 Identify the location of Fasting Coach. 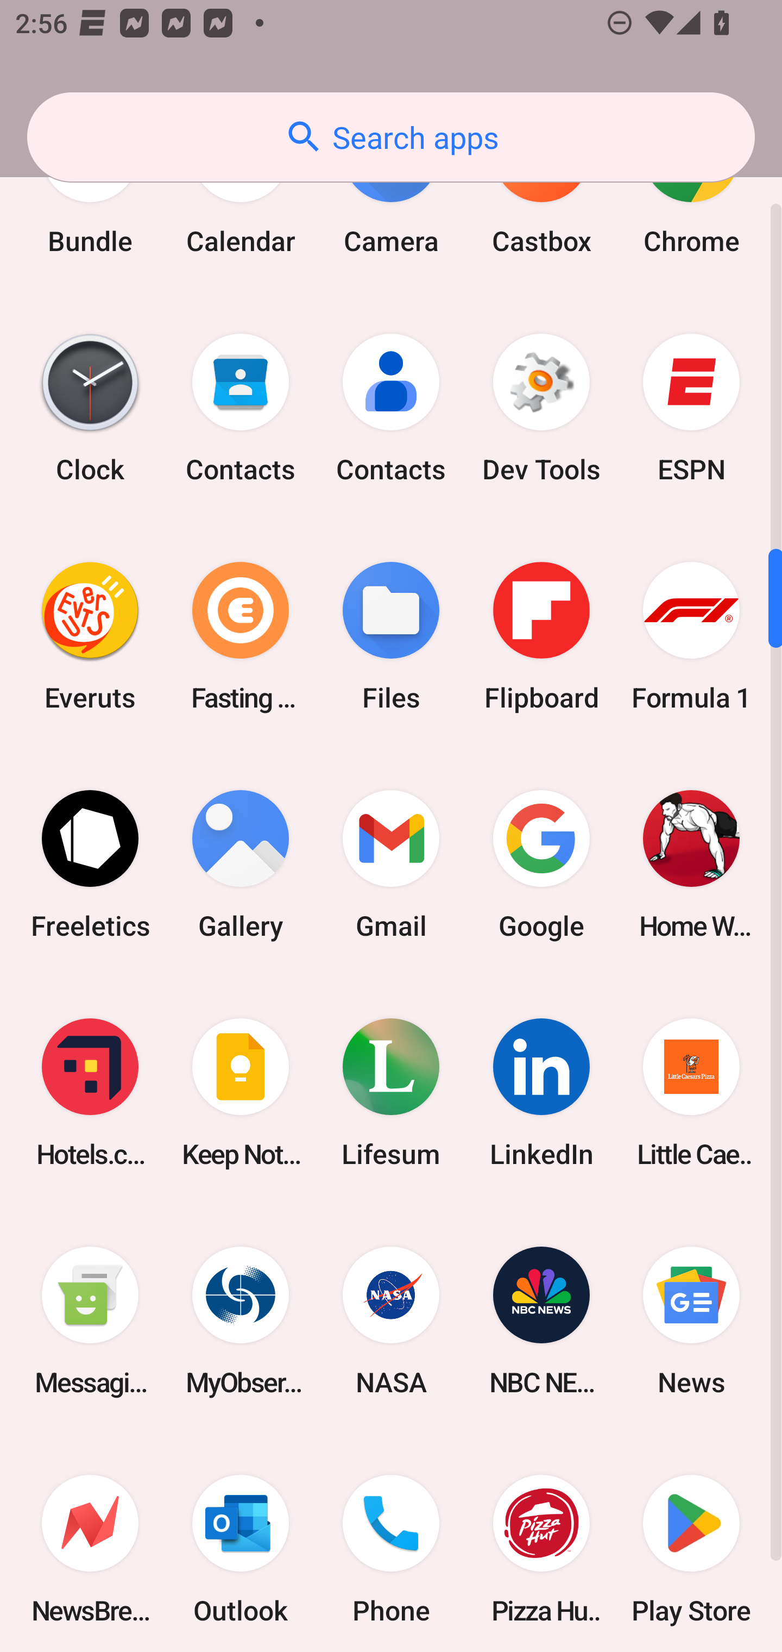
(241, 636).